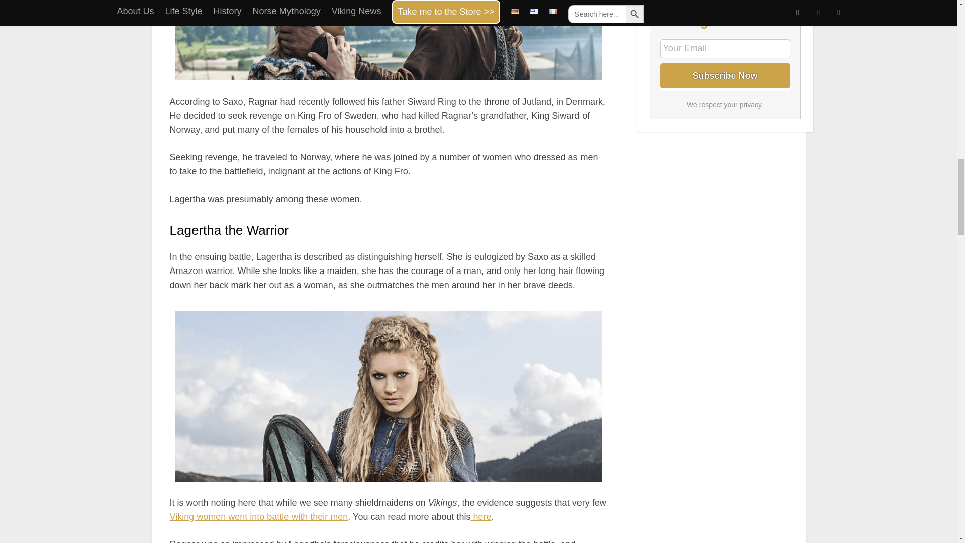 The width and height of the screenshot is (965, 543). What do you see at coordinates (259, 517) in the screenshot?
I see `Viking women went into battle with their men` at bounding box center [259, 517].